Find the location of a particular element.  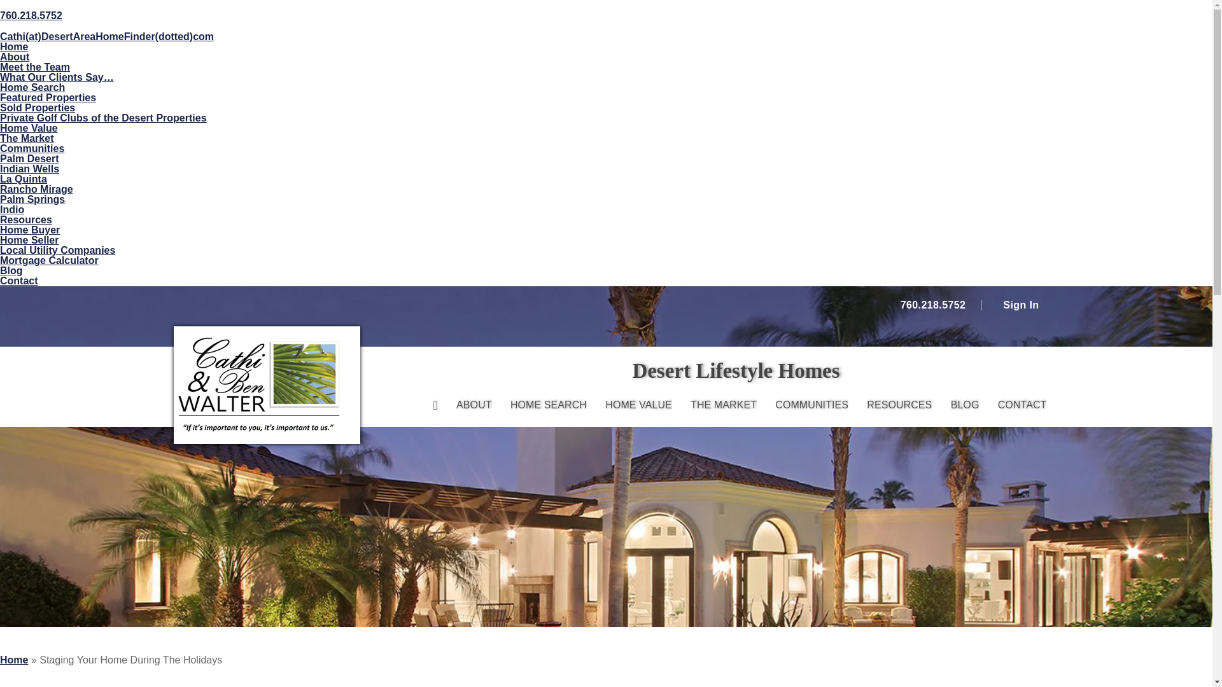

Indio is located at coordinates (12, 209).